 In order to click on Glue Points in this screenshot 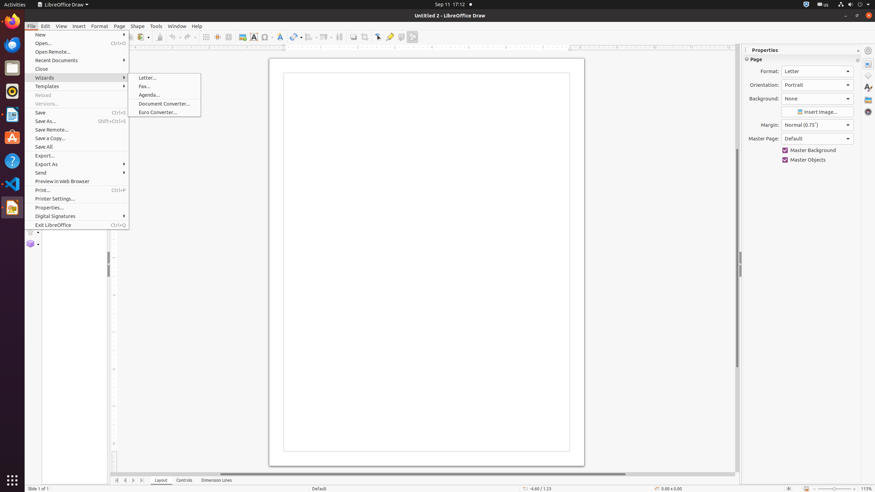, I will do `click(390, 37)`.